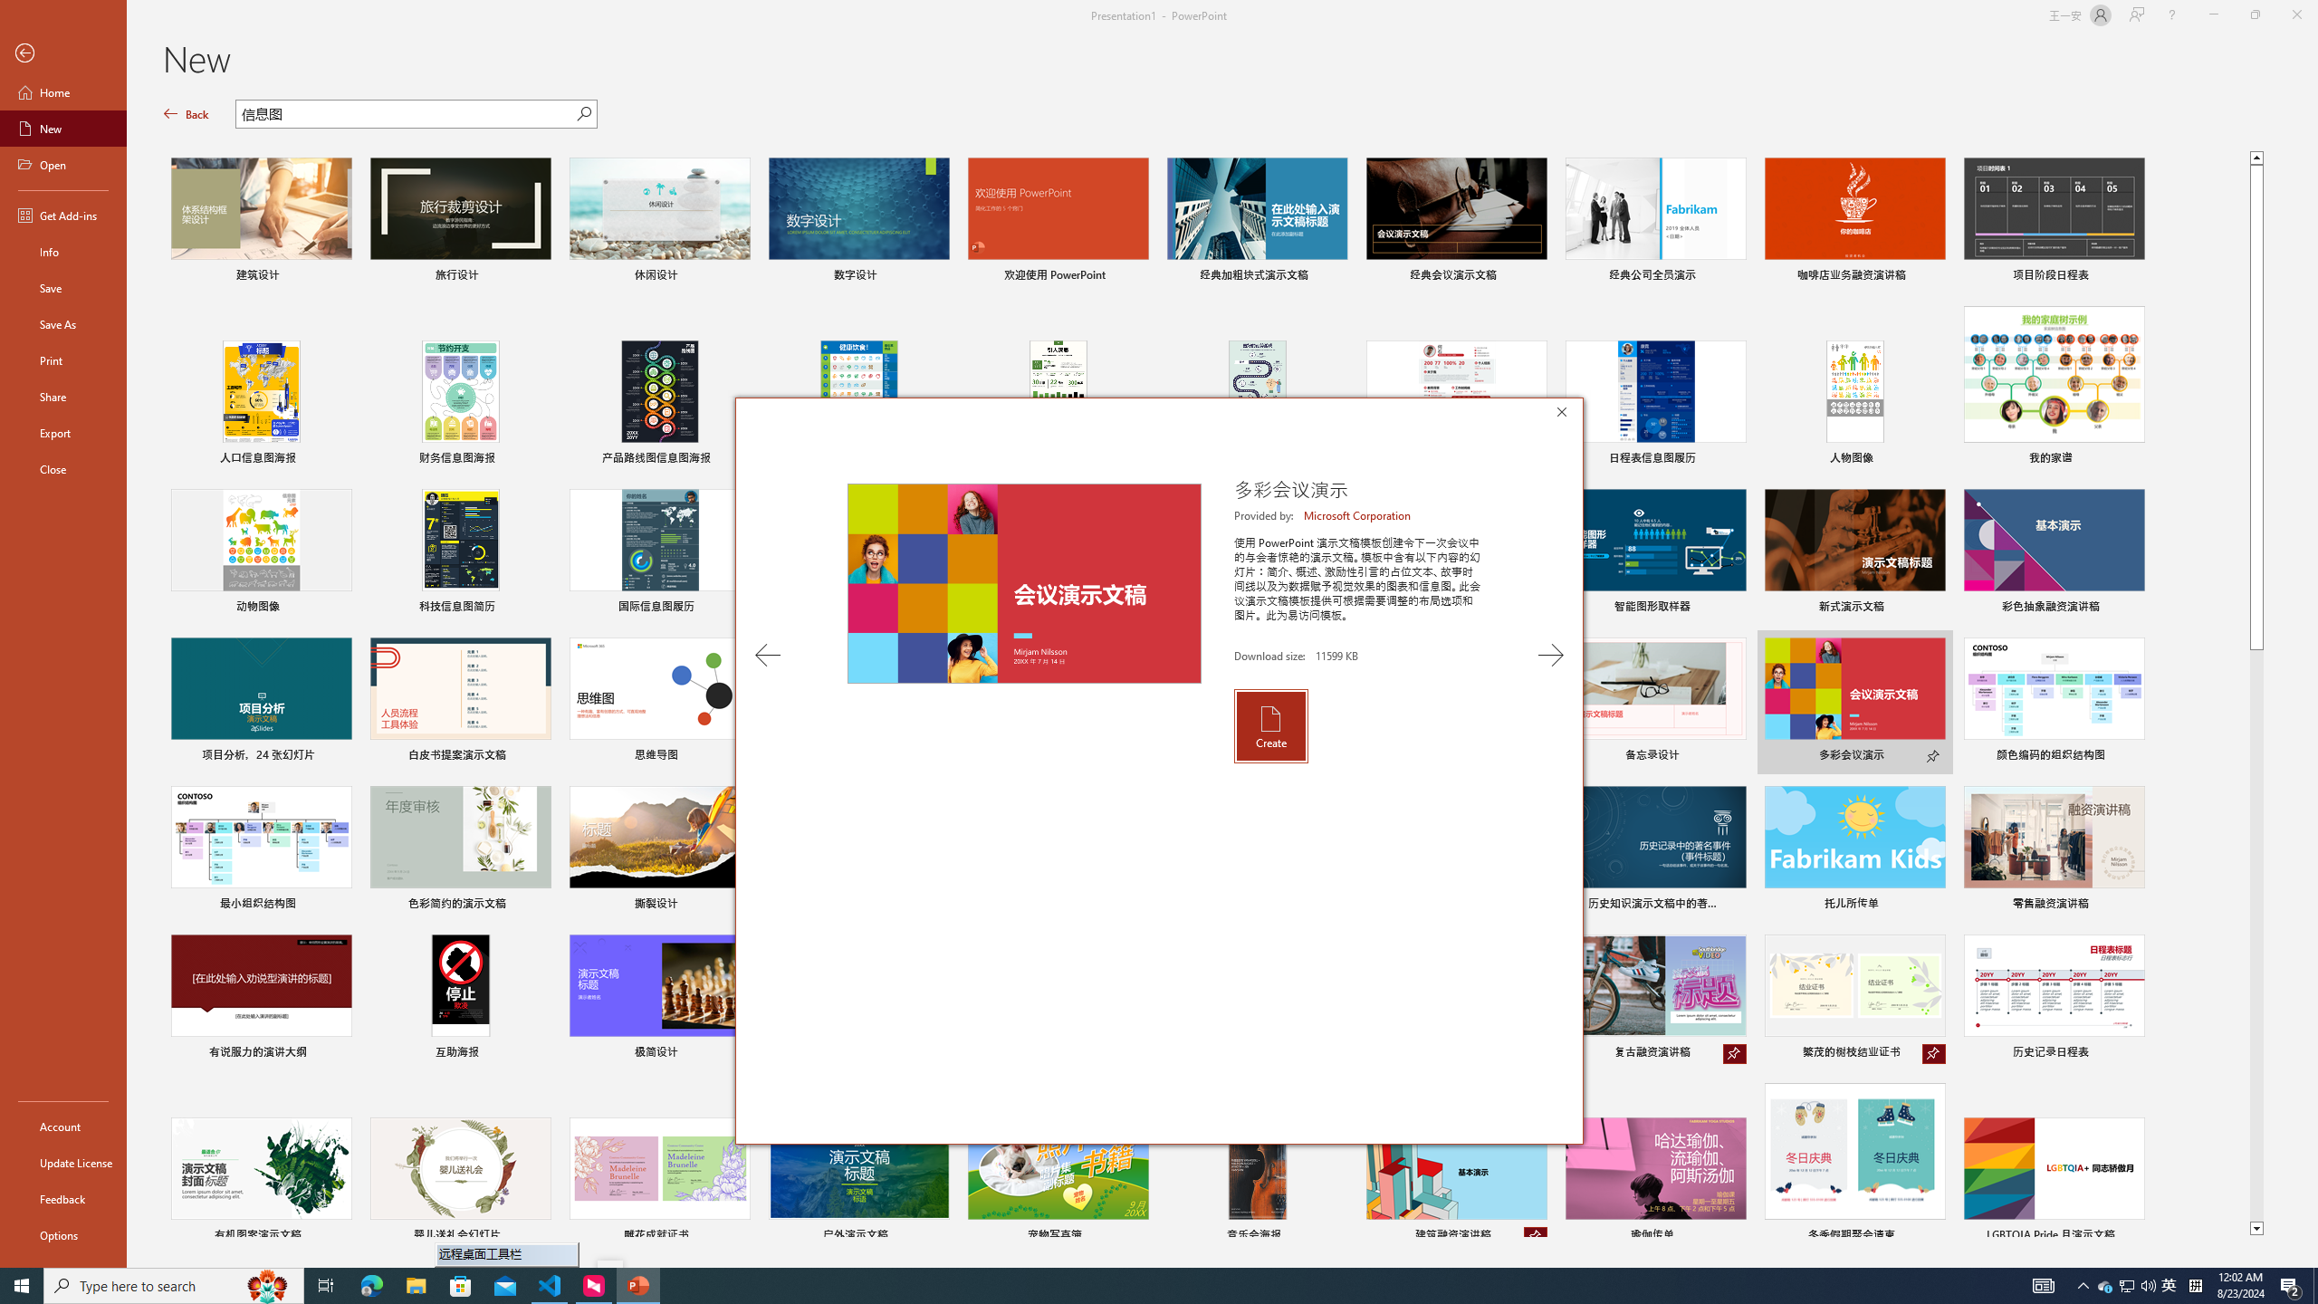 The width and height of the screenshot is (2318, 1304). Describe the element at coordinates (2291, 1286) in the screenshot. I see `Action Center, 2 new notifications` at that location.